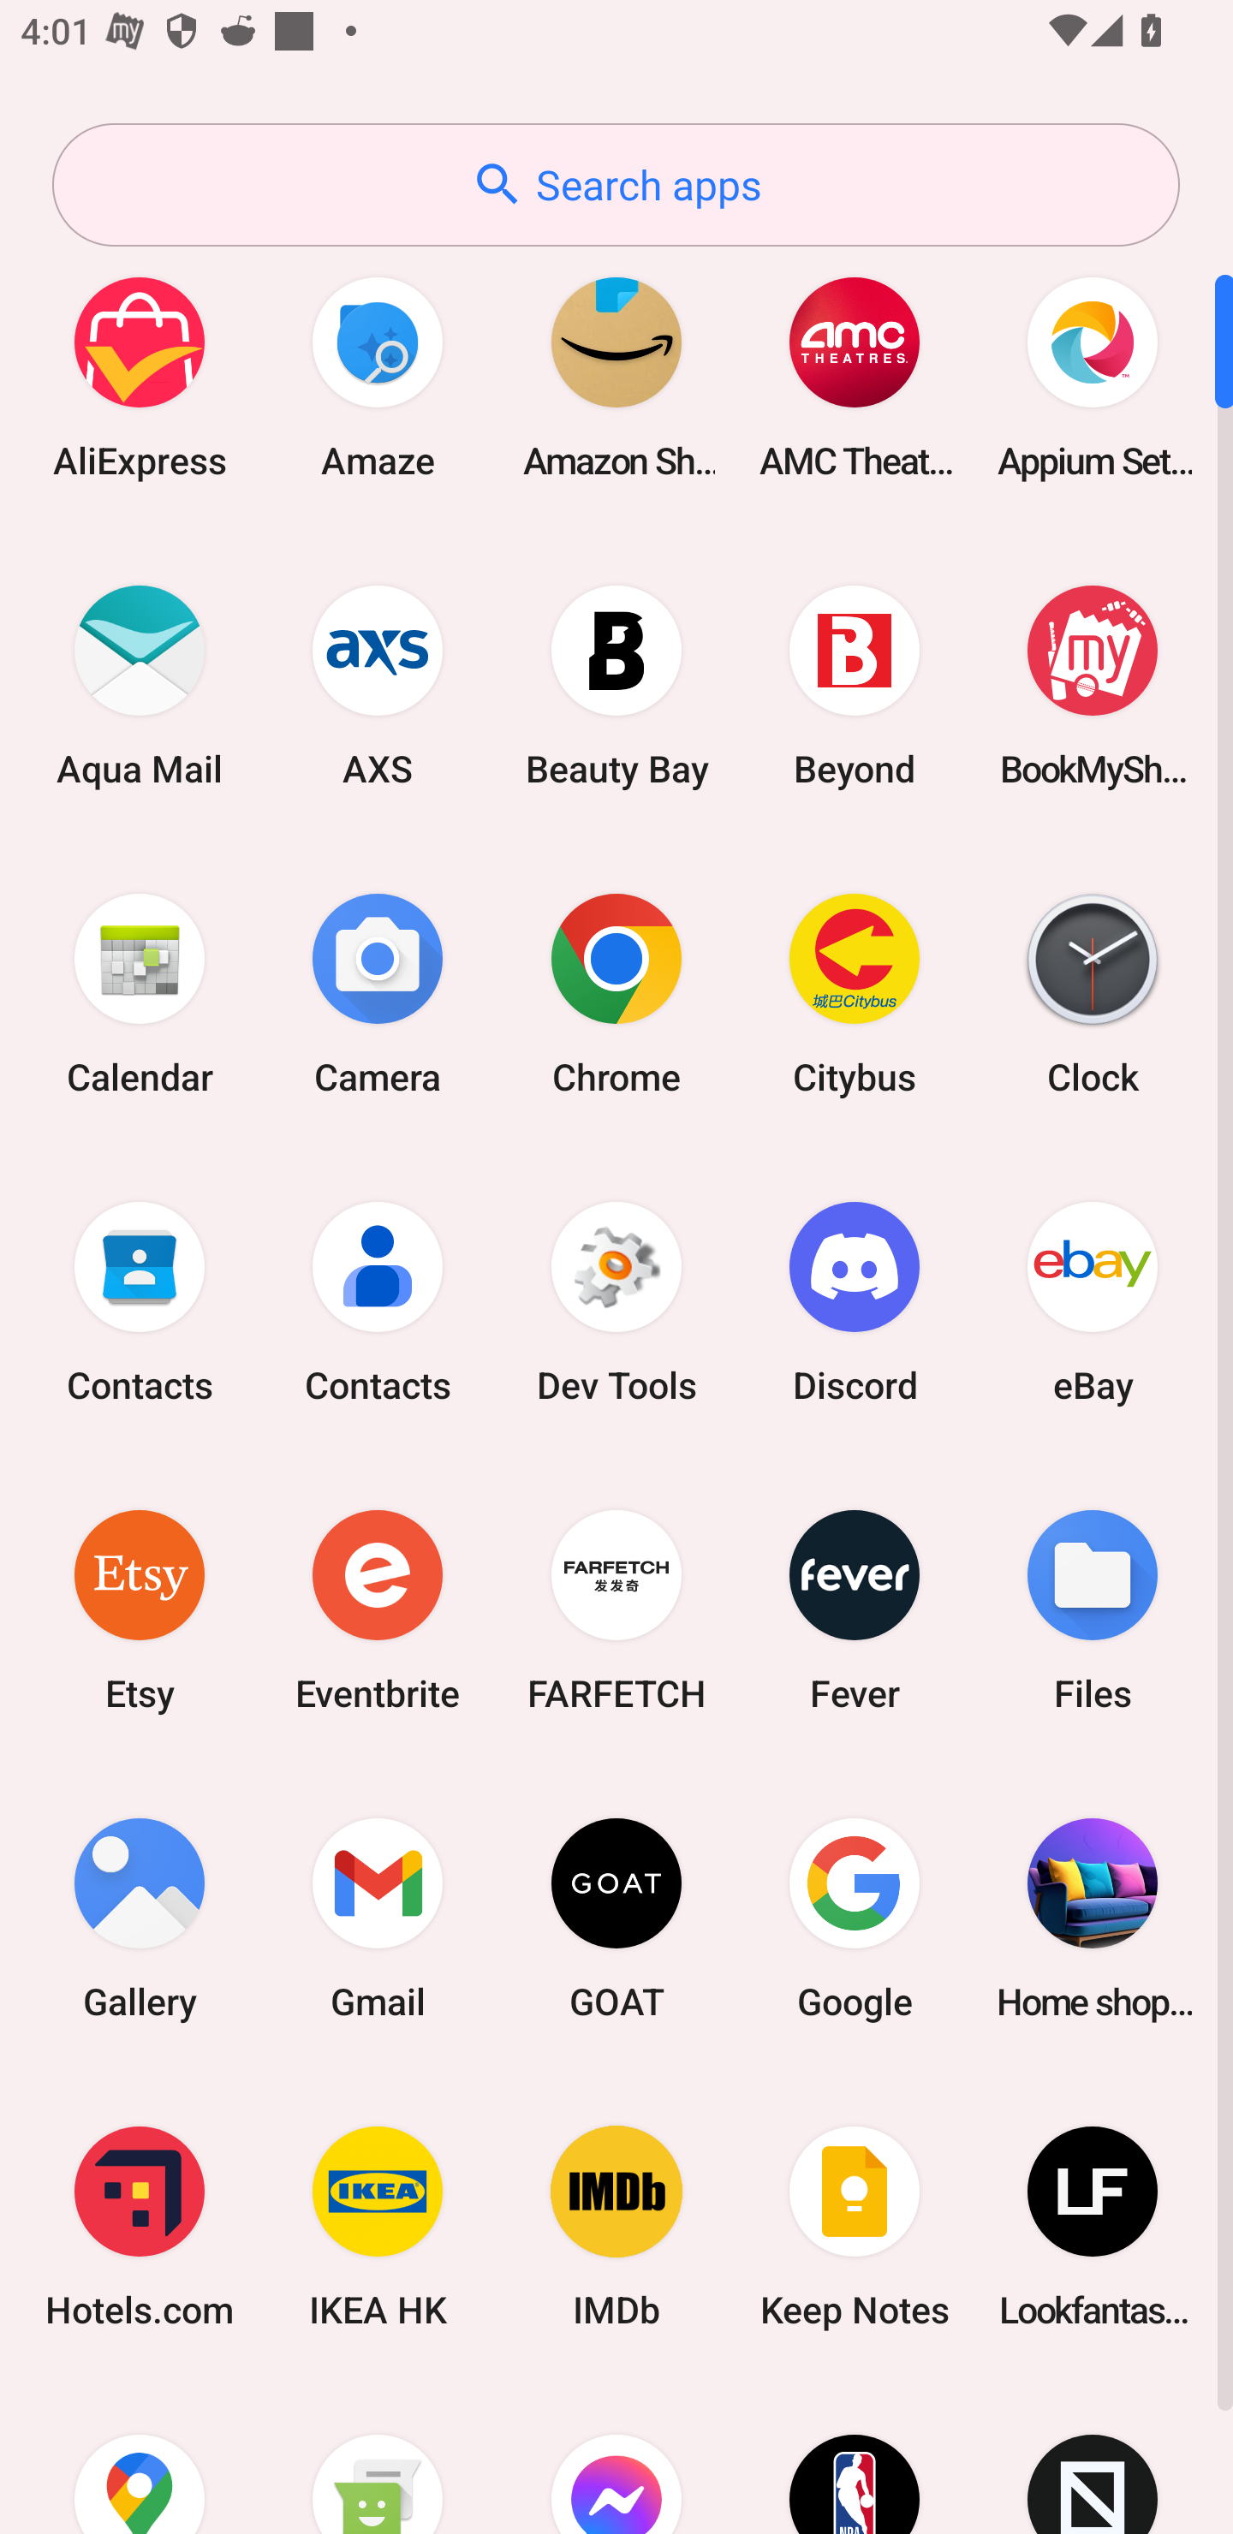 This screenshot has height=2534, width=1233. I want to click on Gallery, so click(140, 1918).